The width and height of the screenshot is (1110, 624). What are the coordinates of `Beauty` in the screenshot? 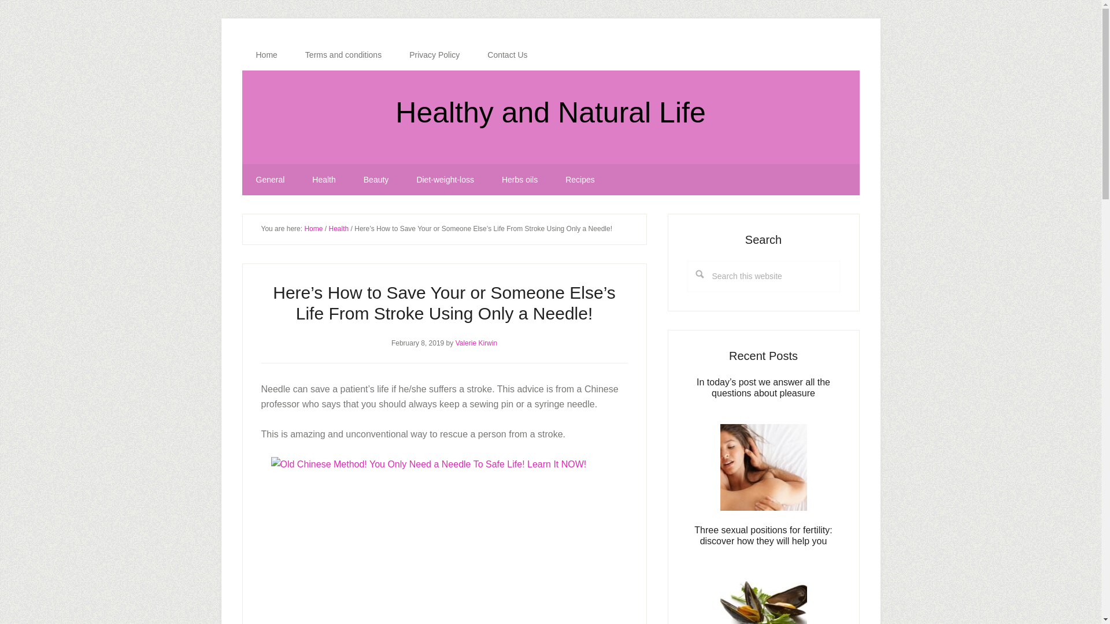 It's located at (376, 180).